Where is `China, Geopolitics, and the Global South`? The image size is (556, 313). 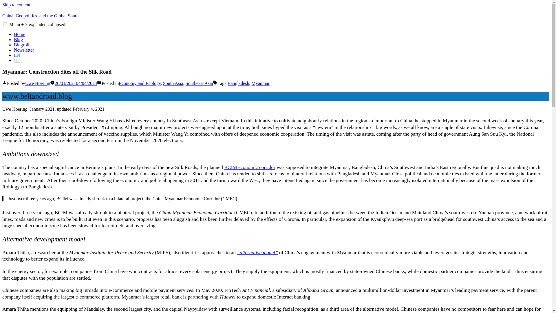 China, Geopolitics, and the Global South is located at coordinates (41, 16).